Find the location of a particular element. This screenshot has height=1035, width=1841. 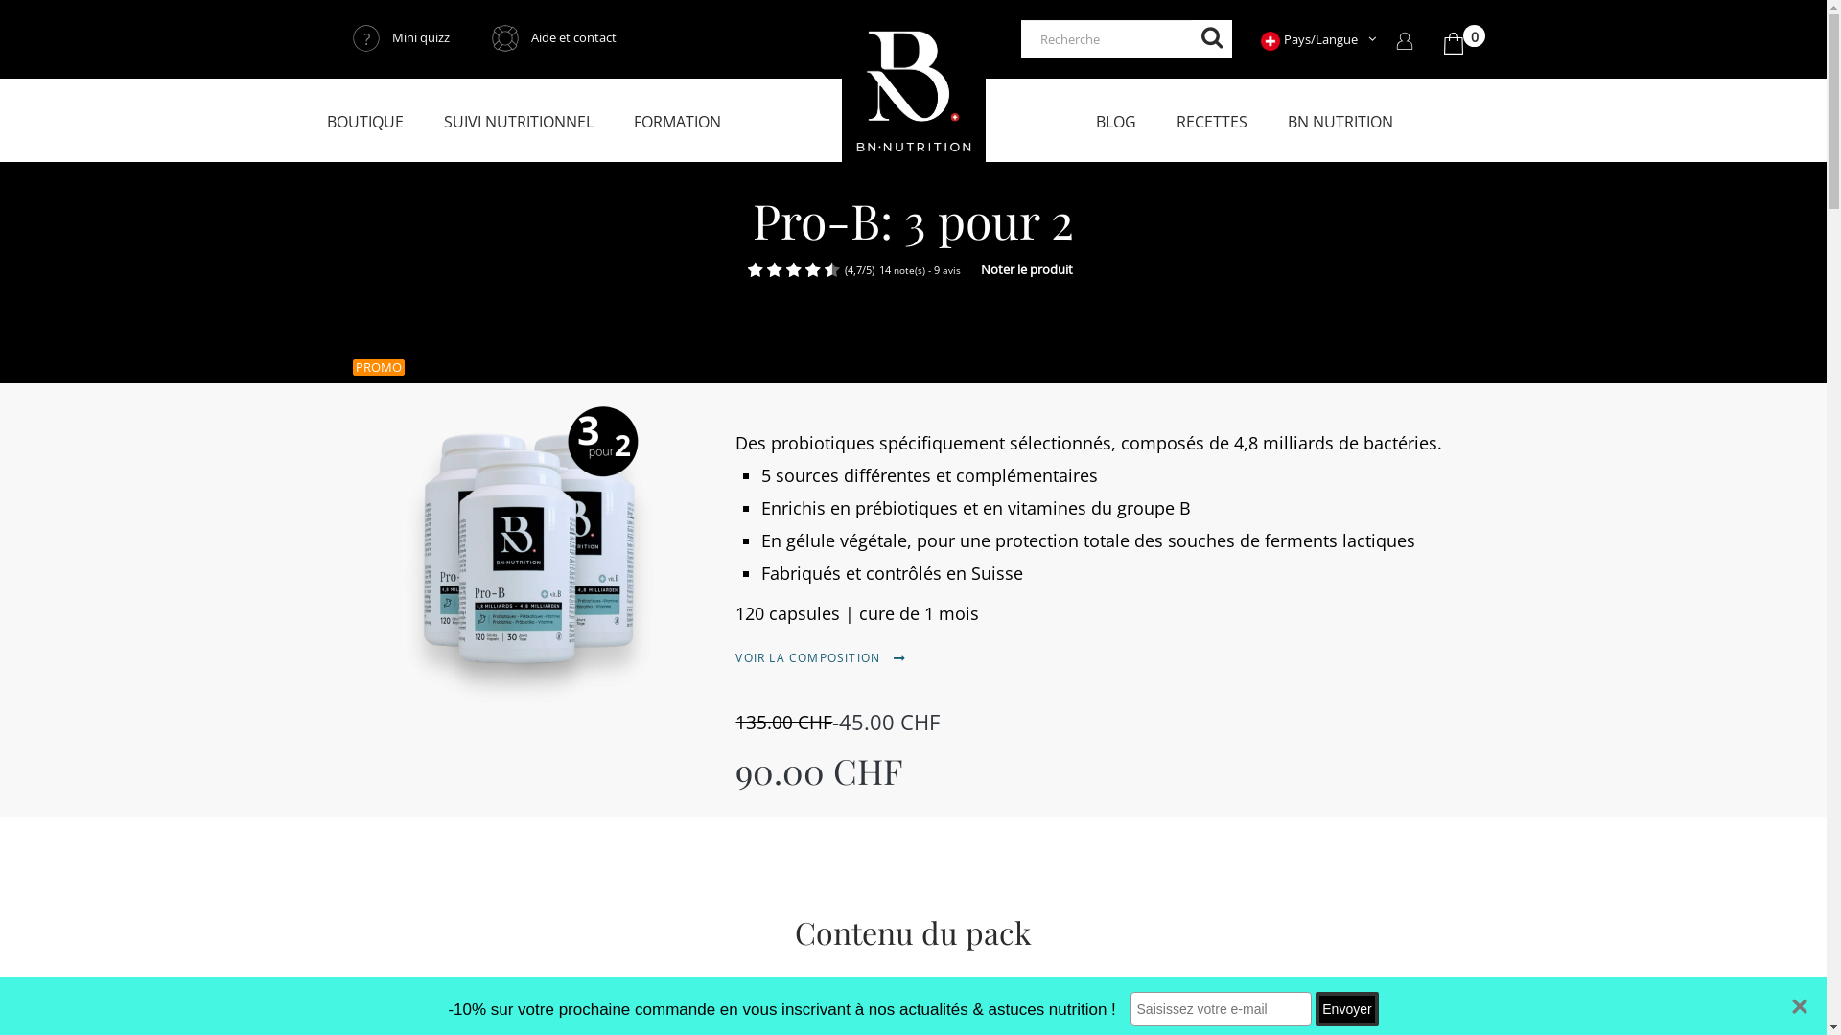

4 is located at coordinates (777, 270).